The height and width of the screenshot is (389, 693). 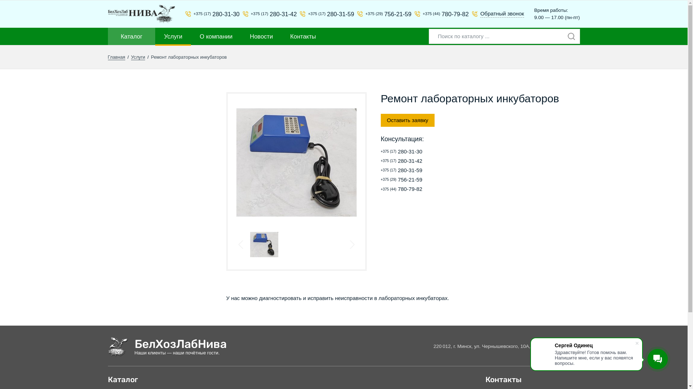 I want to click on +375 (17)
280-31-42, so click(x=428, y=161).